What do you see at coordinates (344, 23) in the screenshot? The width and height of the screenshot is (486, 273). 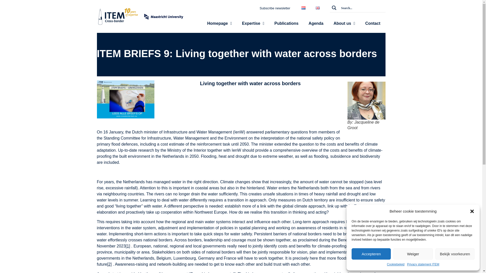 I see `About us` at bounding box center [344, 23].